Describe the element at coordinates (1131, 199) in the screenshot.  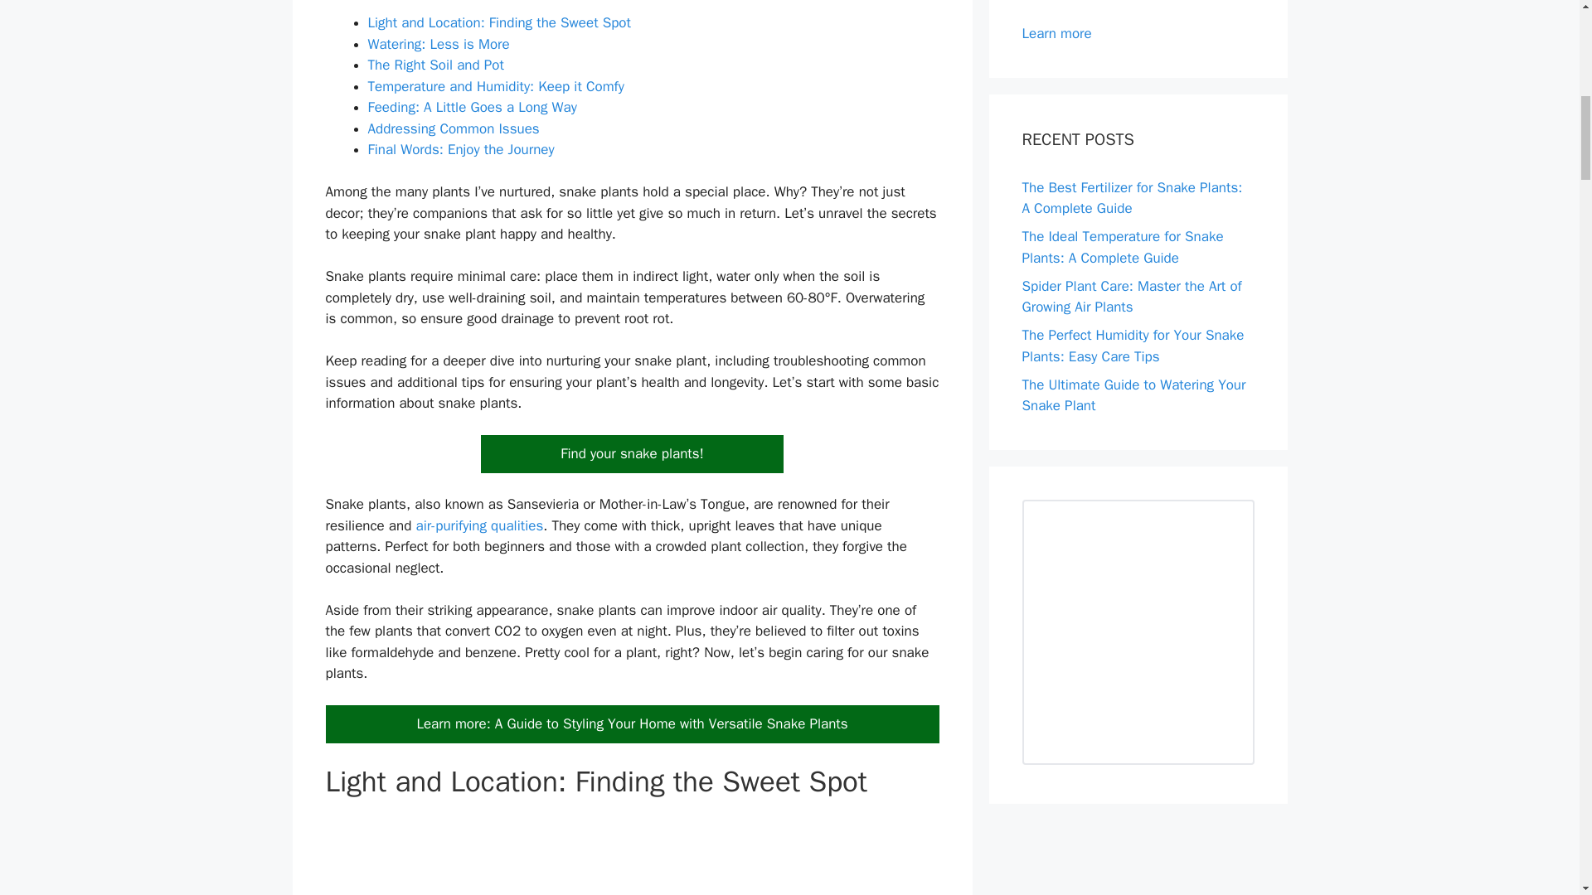
I see `The Best Fertilizer for Snake Plants: A Complete Guide` at that location.